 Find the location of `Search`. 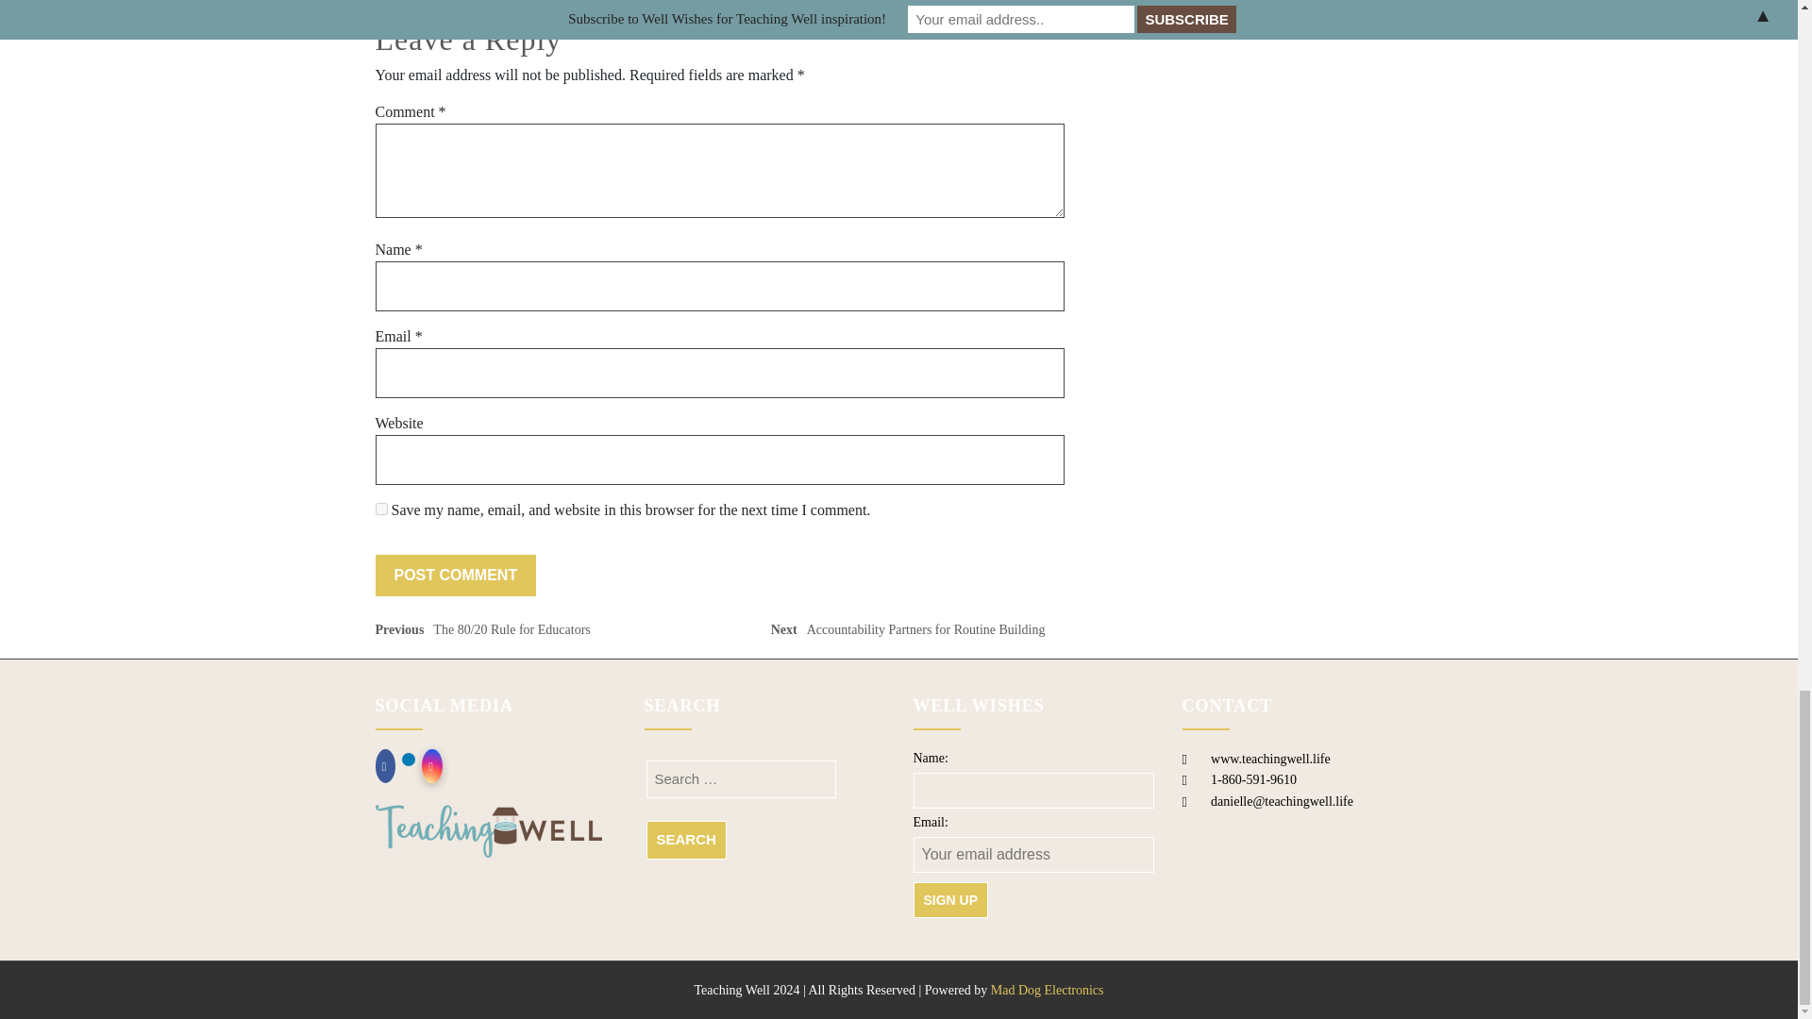

Search is located at coordinates (381, 508).